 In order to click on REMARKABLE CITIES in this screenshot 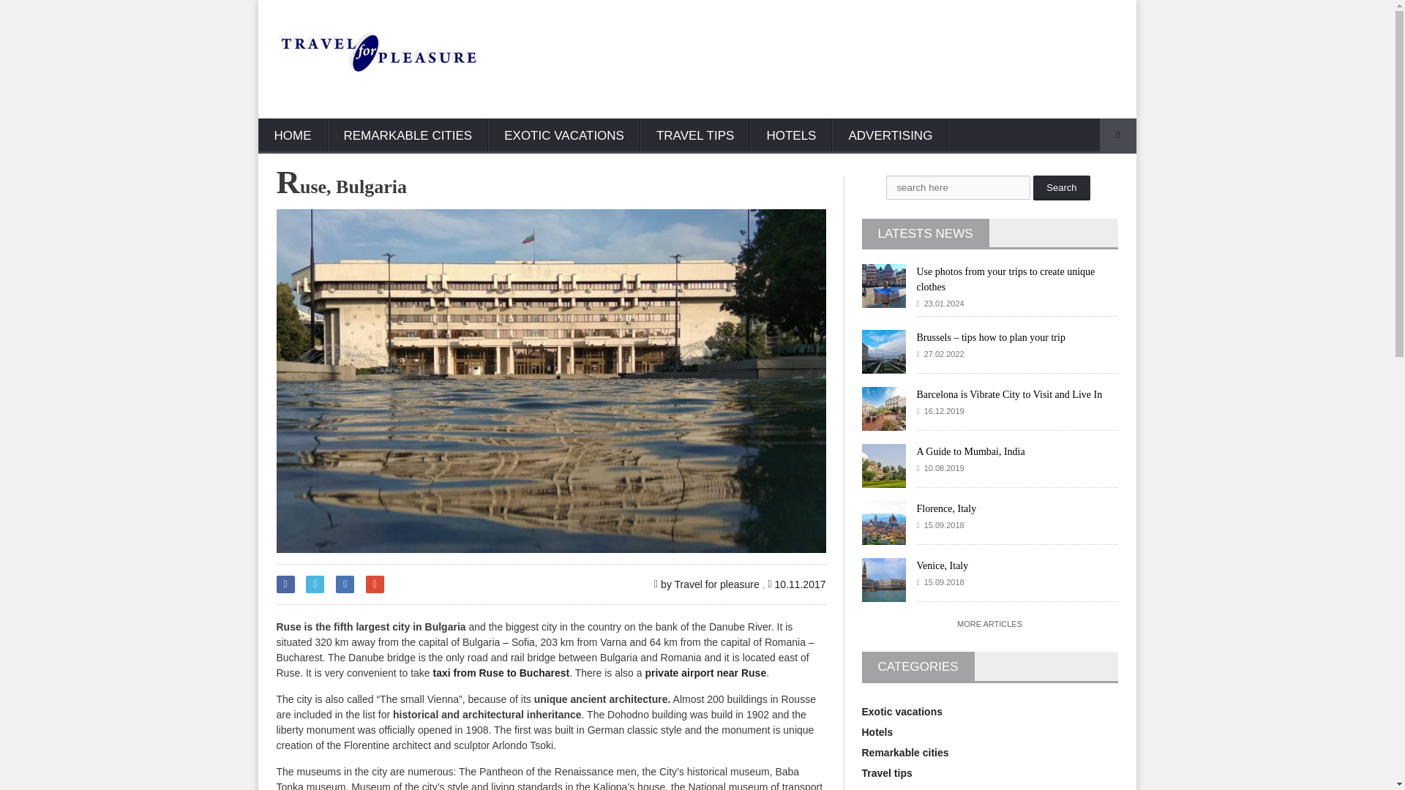, I will do `click(408, 136)`.